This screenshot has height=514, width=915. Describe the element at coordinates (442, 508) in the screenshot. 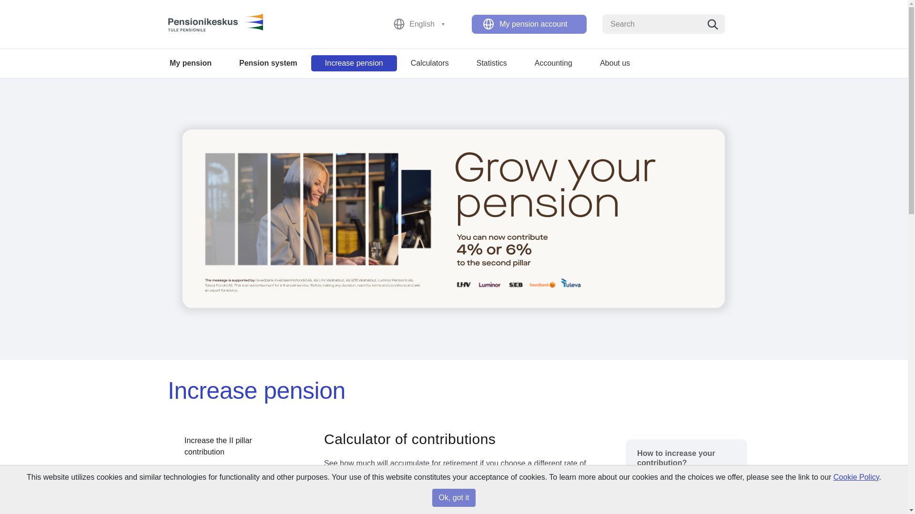

I see `25` at that location.